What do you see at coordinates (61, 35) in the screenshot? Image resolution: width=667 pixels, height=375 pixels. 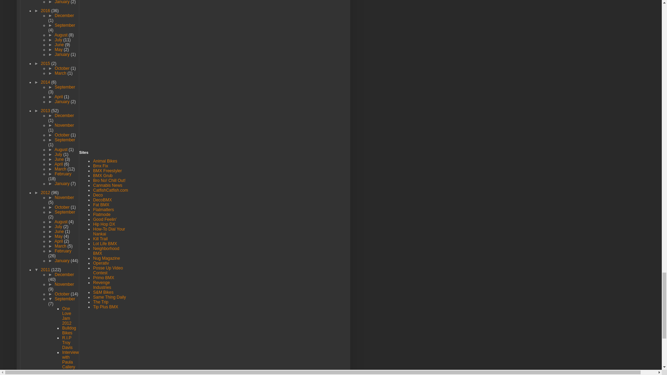 I see `August` at bounding box center [61, 35].